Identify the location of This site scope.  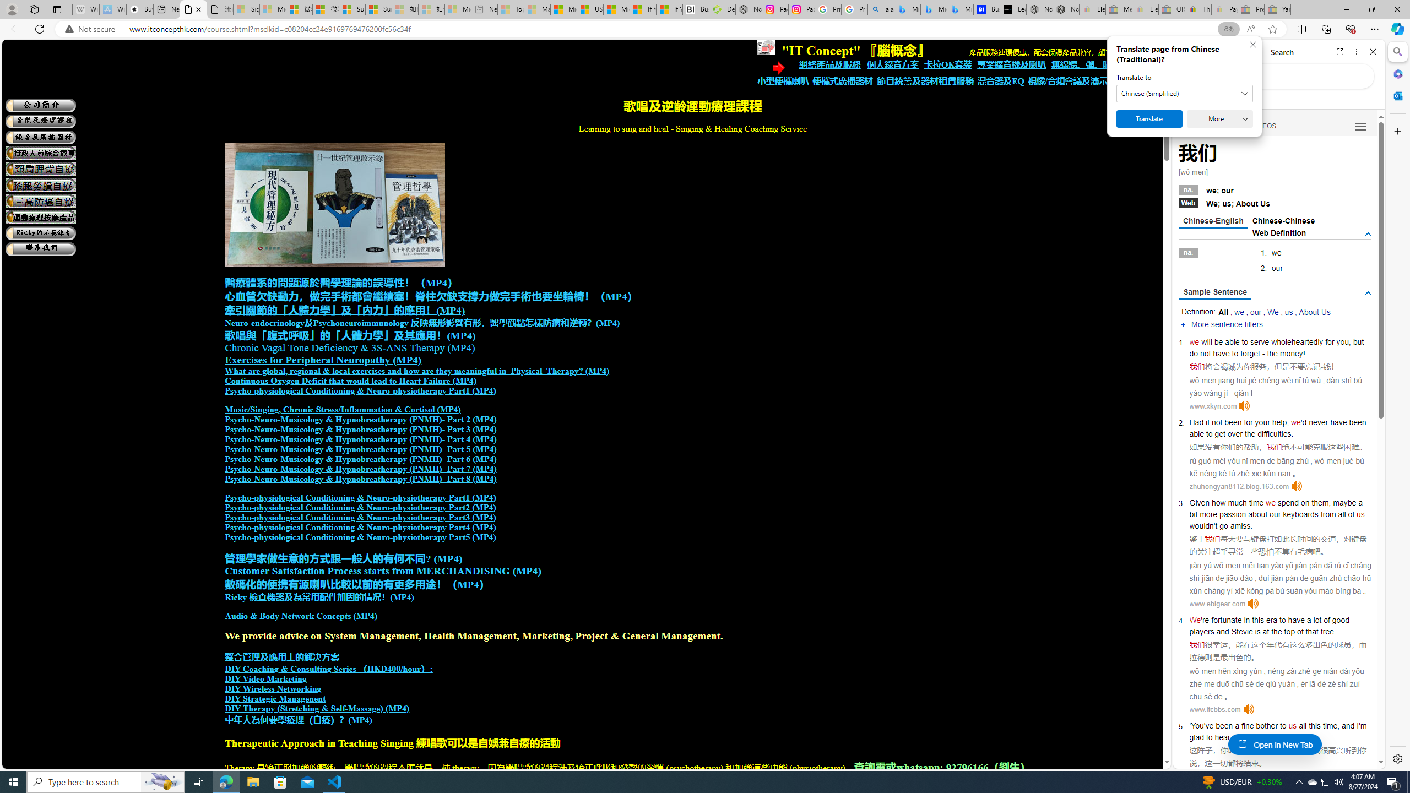
(1220, 99).